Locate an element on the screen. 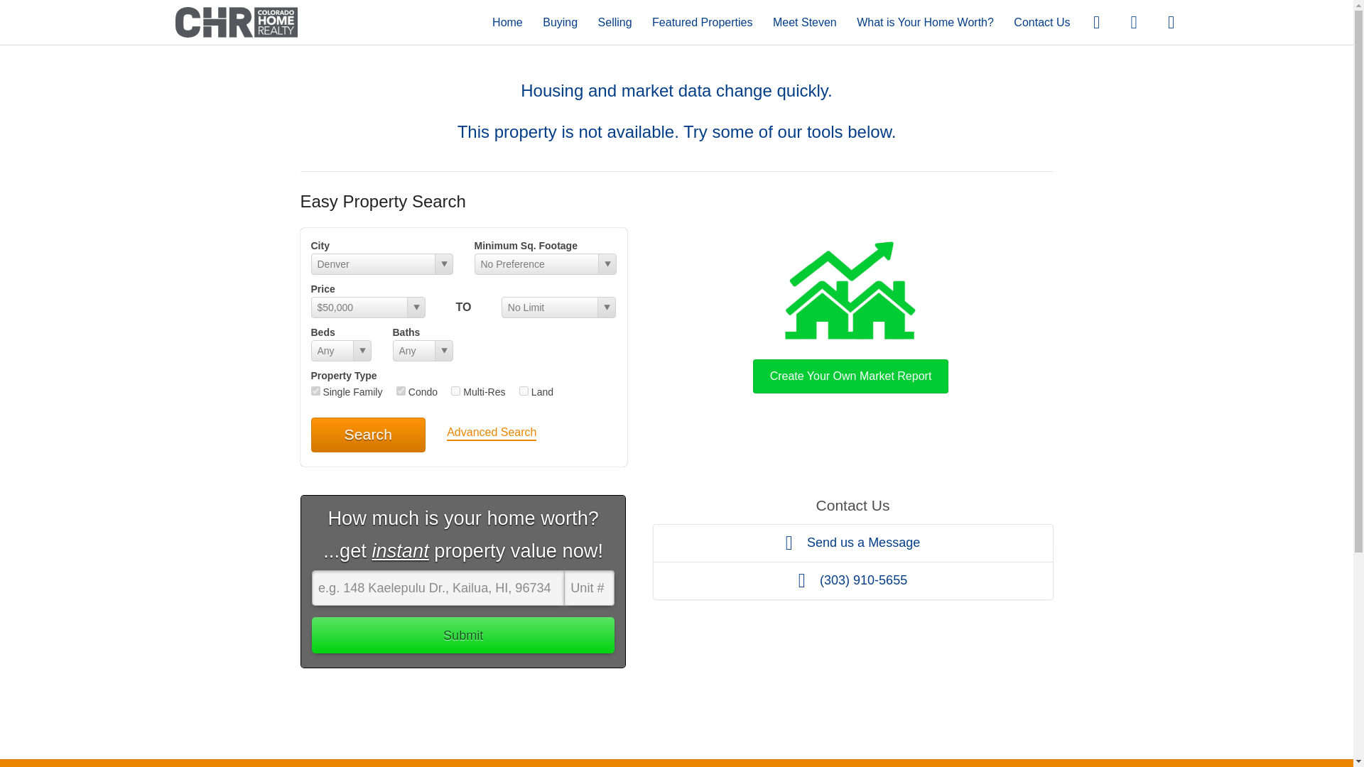  What is Your Home Worth? is located at coordinates (925, 21).